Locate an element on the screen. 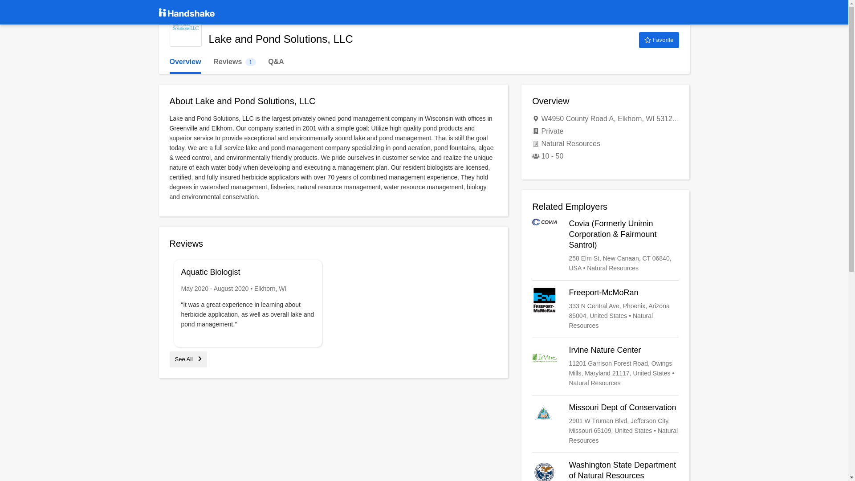  See All is located at coordinates (234, 62).